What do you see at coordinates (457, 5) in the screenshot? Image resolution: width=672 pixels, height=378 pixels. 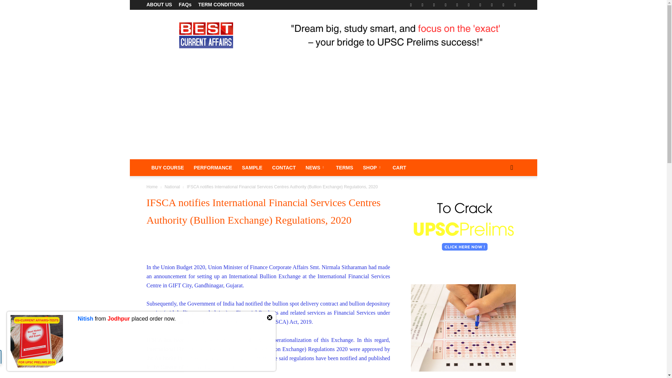 I see `Pinterest` at bounding box center [457, 5].